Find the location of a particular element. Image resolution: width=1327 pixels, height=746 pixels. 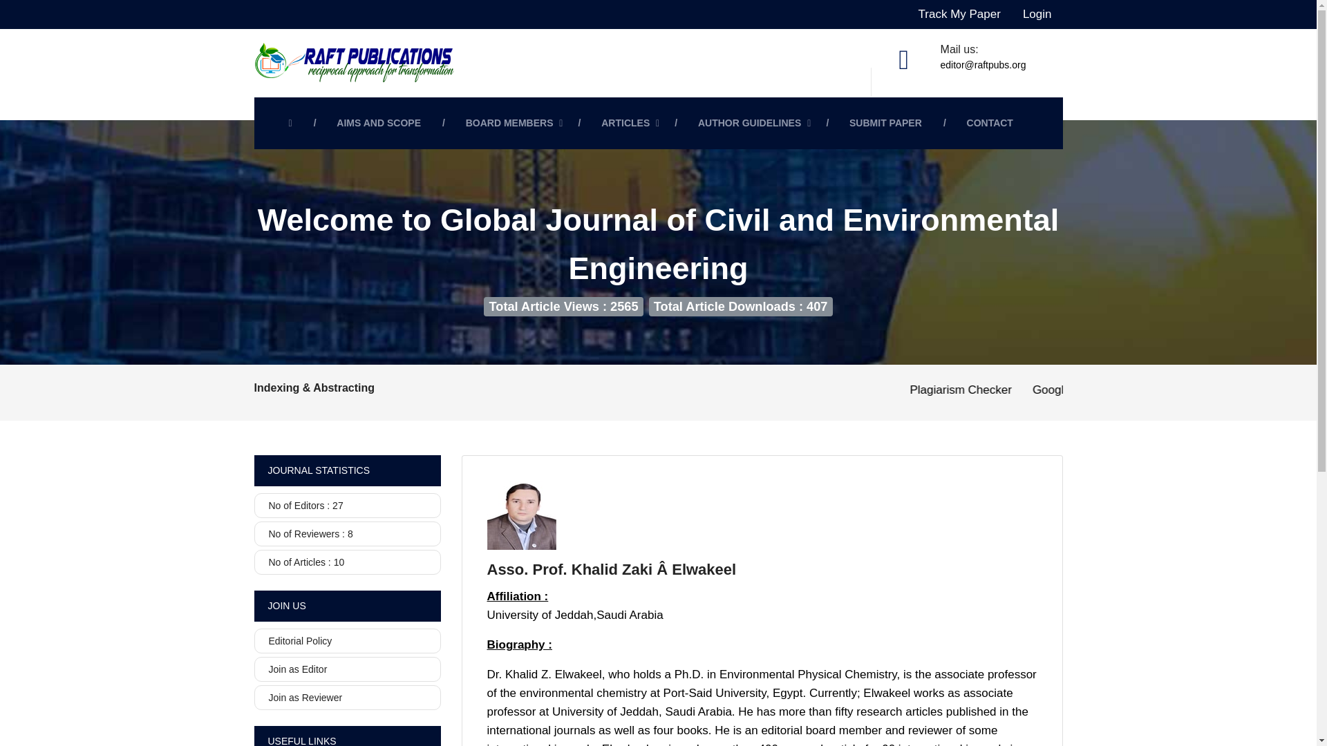

Track My Paper is located at coordinates (959, 15).